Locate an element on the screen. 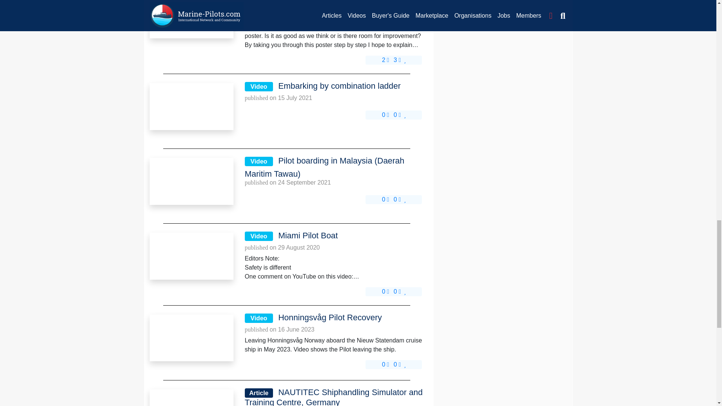  Embarking by combination ladder is located at coordinates (191, 106).